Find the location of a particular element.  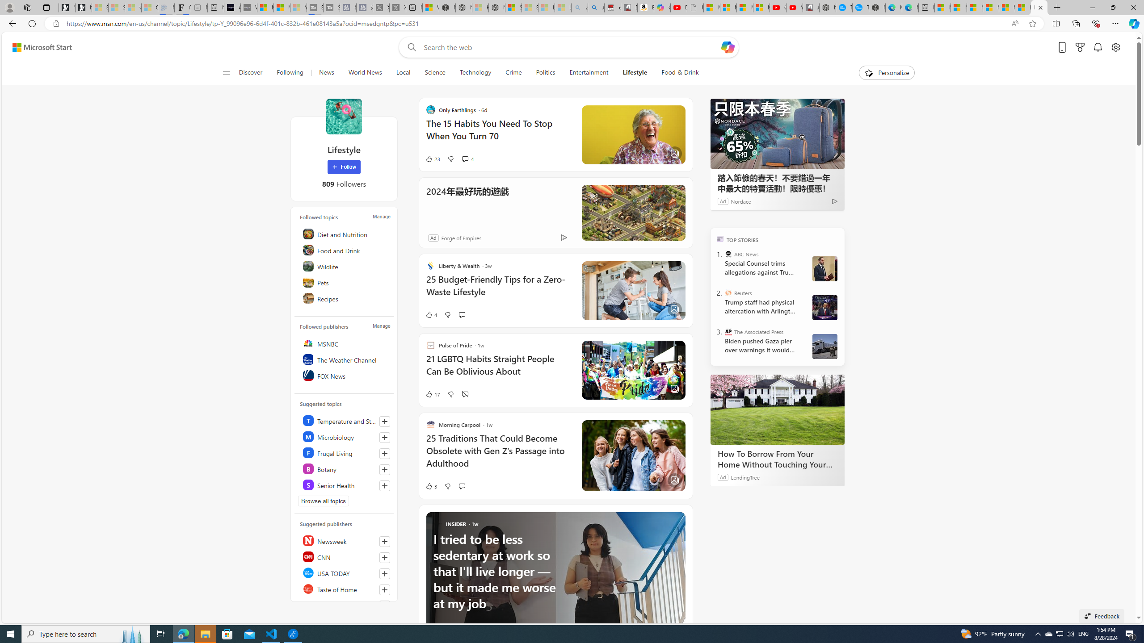

Open Copilot is located at coordinates (728, 47).